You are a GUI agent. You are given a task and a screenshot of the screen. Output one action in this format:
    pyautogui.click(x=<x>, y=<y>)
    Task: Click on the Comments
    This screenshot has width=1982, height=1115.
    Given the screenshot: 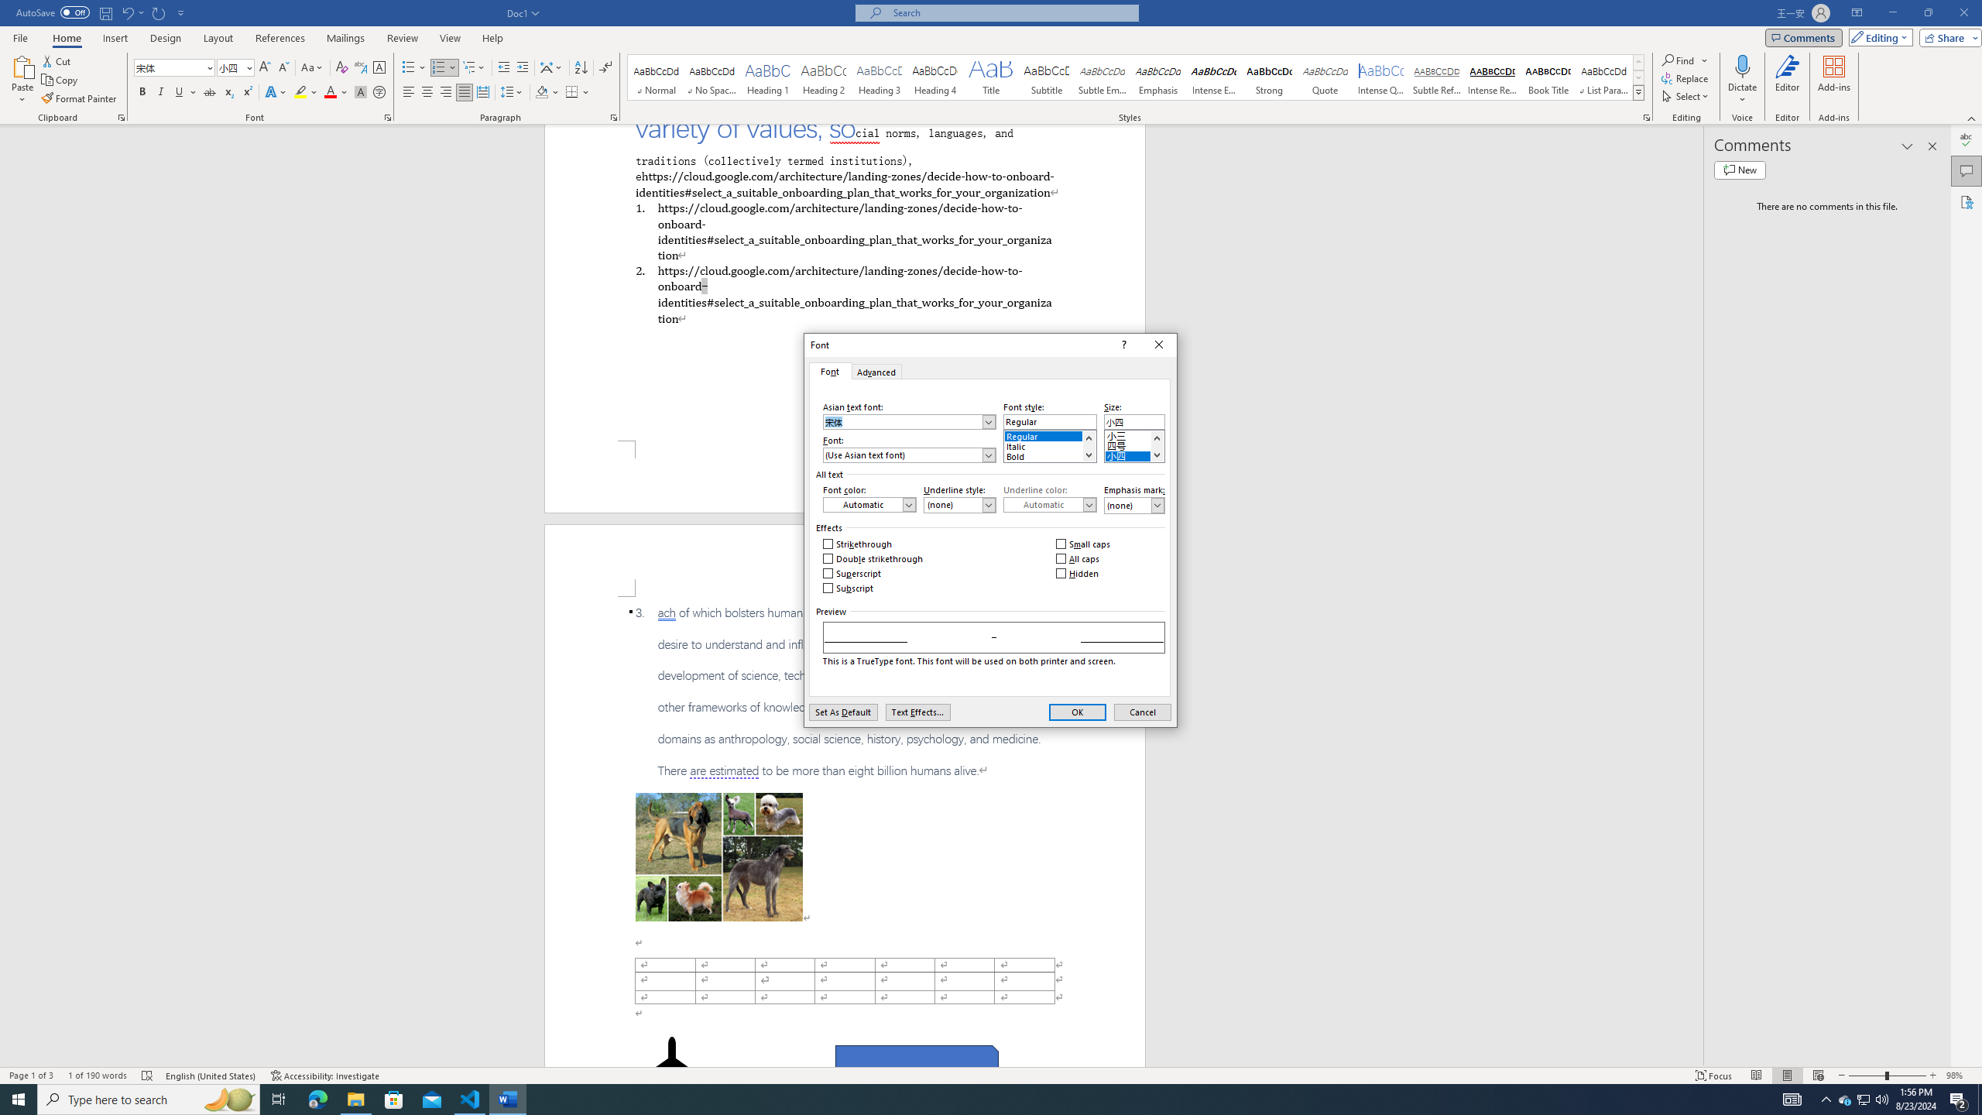 What is the action you would take?
    pyautogui.click(x=1967, y=170)
    